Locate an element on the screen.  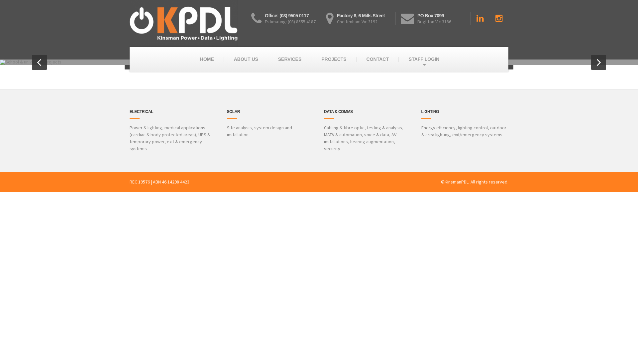
PROJECTS is located at coordinates (334, 59).